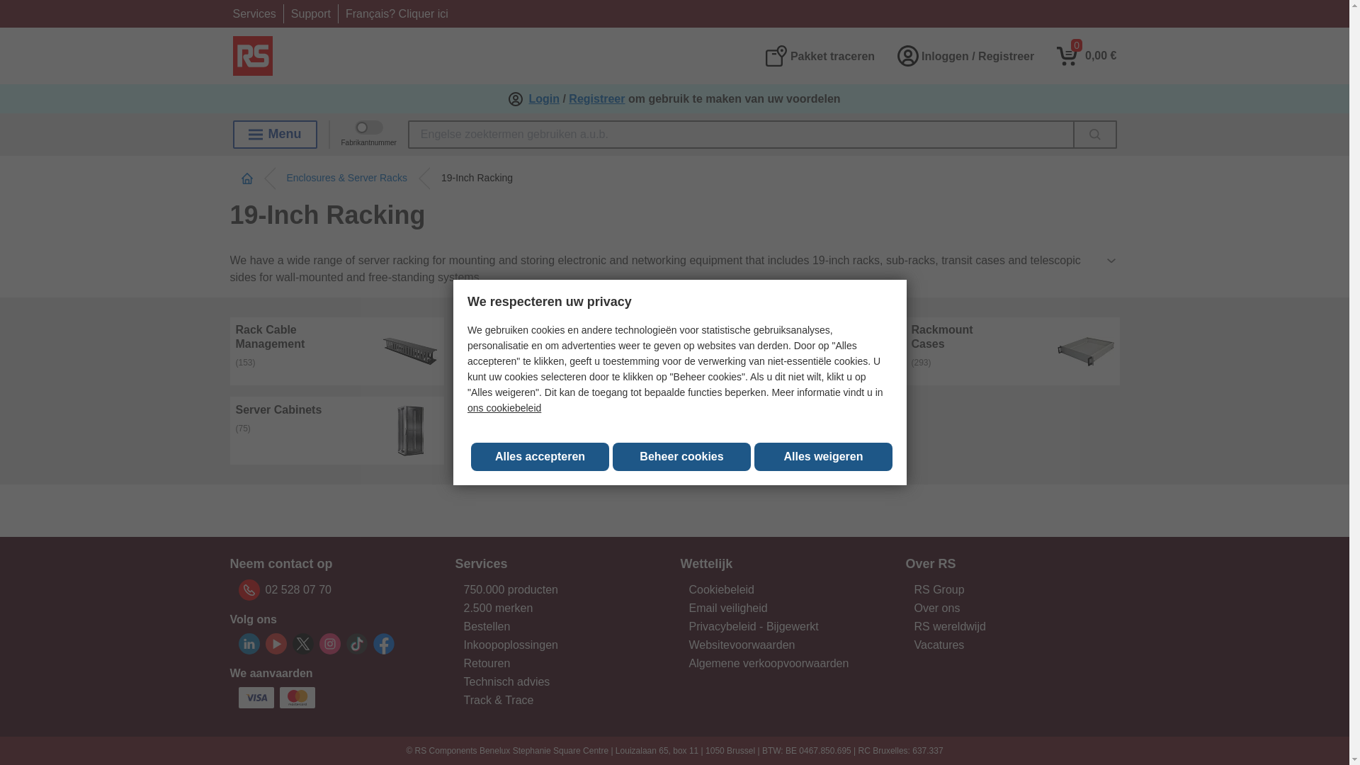 This screenshot has width=1360, height=765. I want to click on Support, so click(310, 13).